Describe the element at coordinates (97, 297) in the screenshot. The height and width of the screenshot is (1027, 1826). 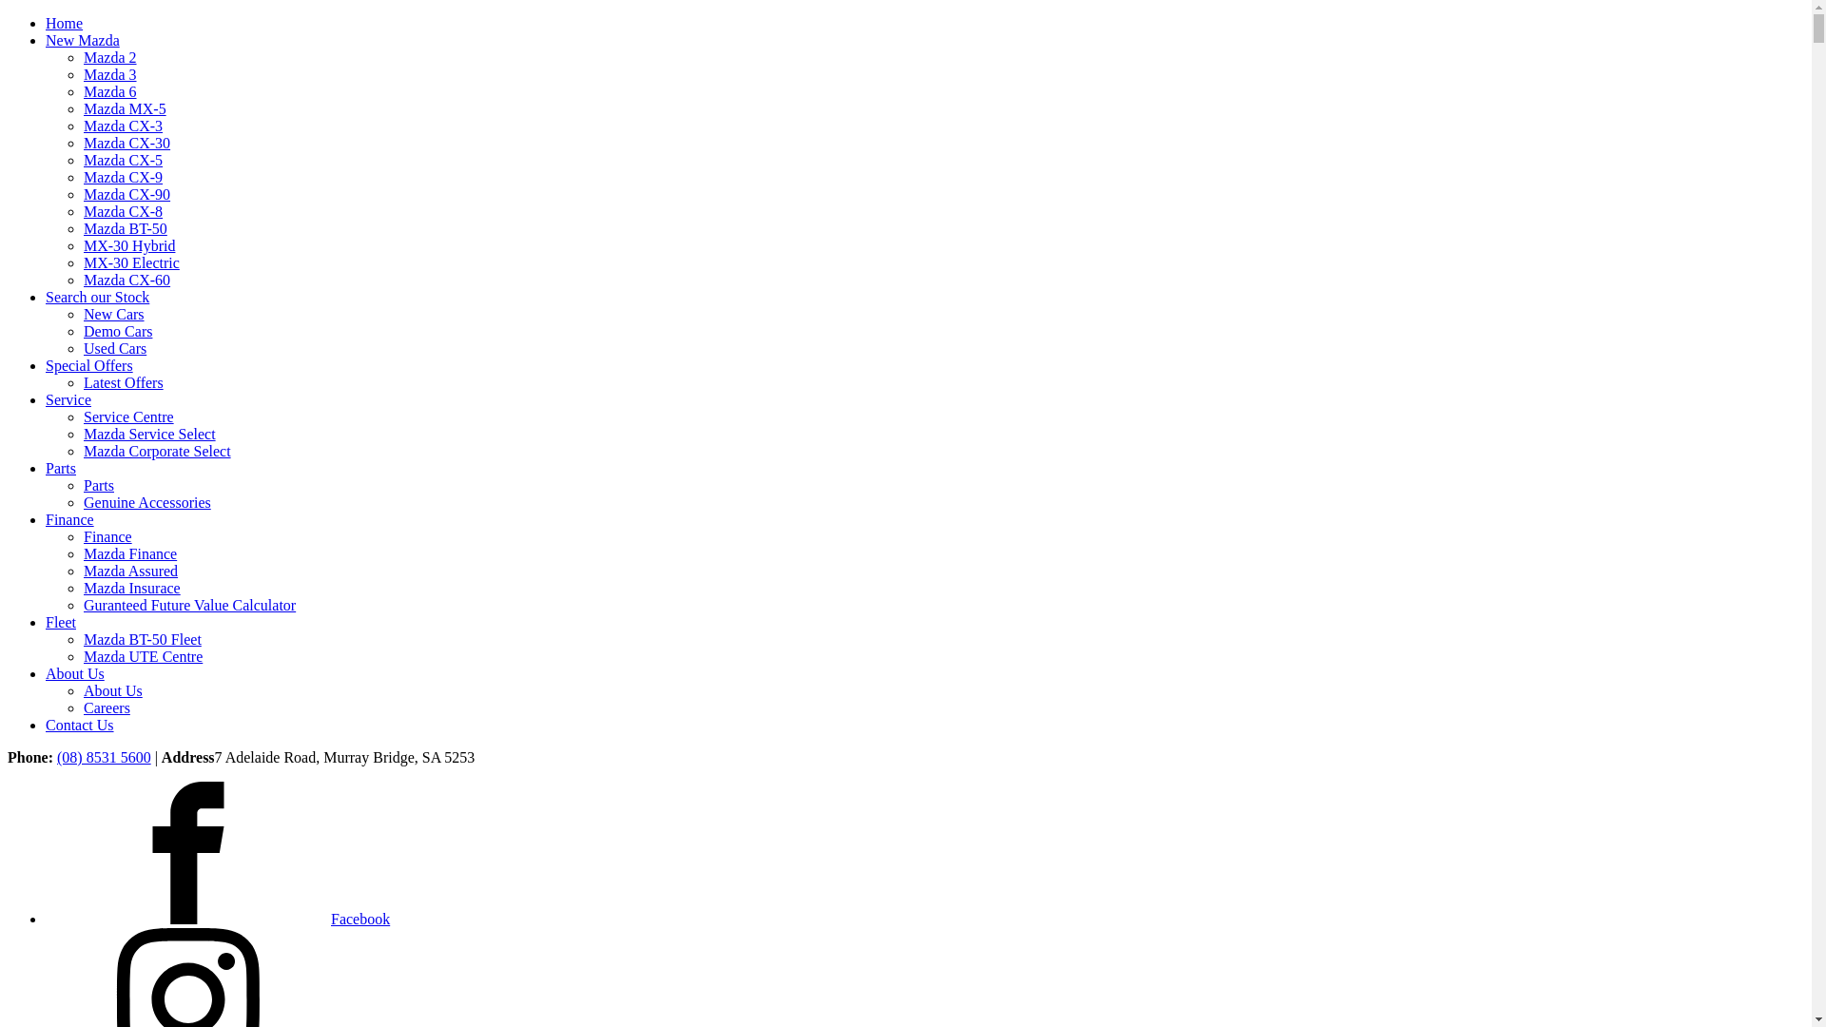
I see `Search our Stock` at that location.